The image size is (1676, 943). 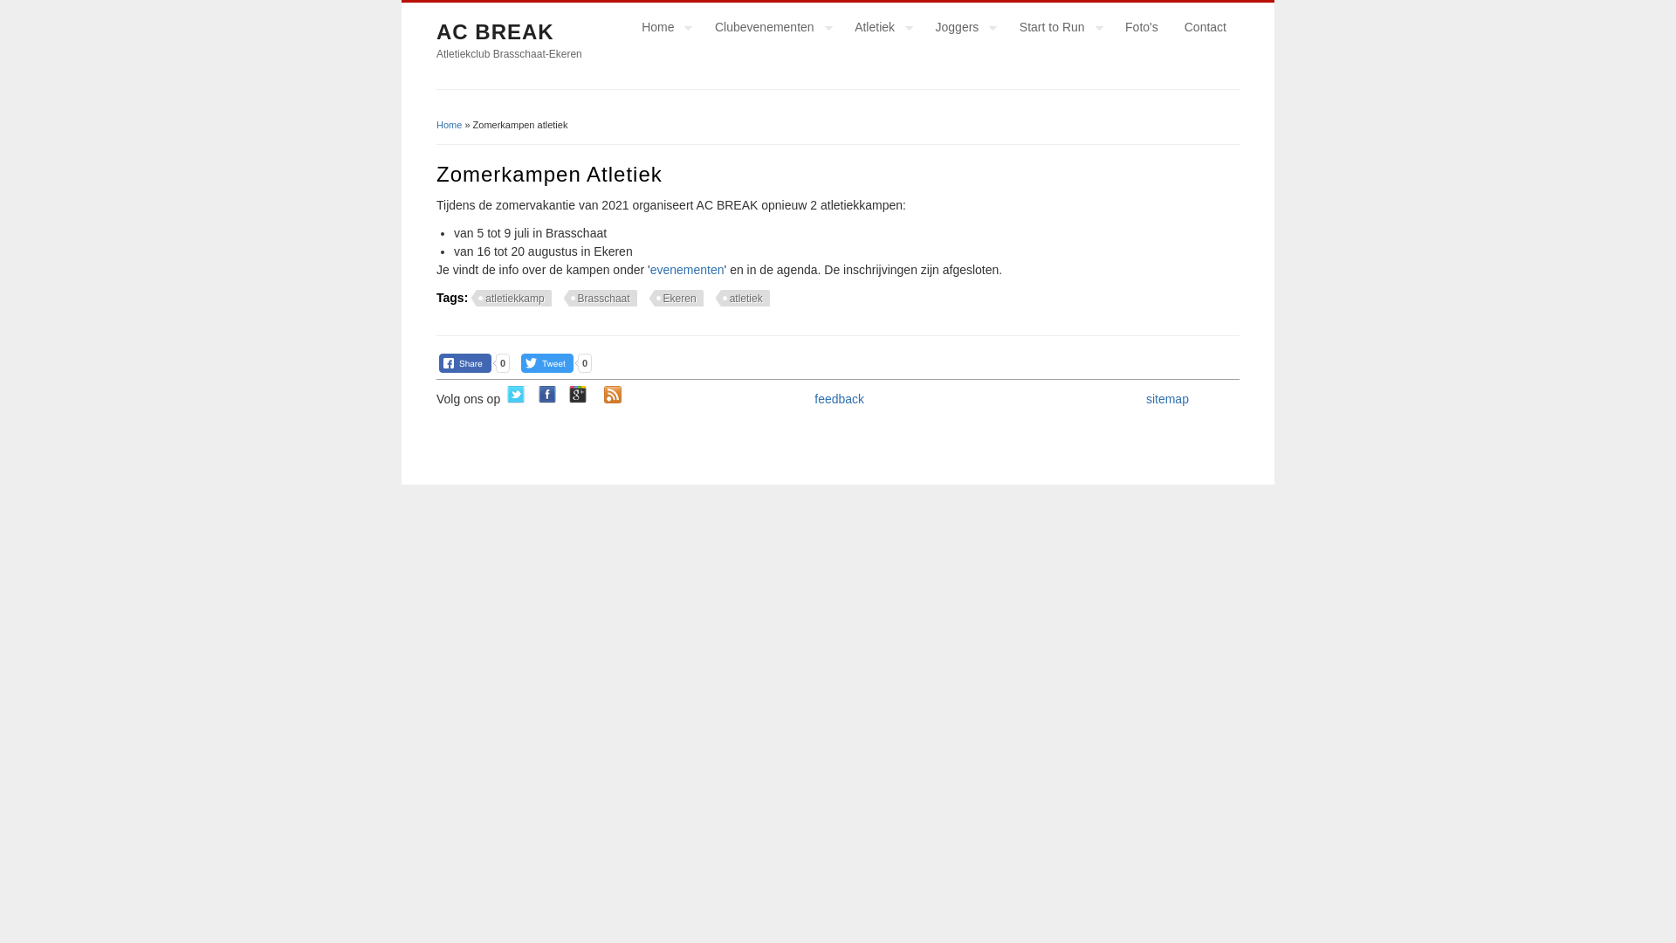 What do you see at coordinates (1142, 27) in the screenshot?
I see `Foto's` at bounding box center [1142, 27].